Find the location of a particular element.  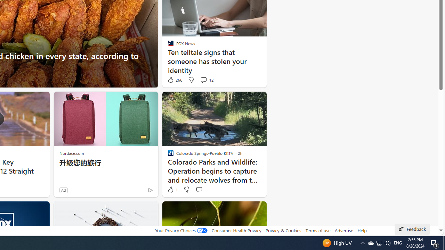

Nordace.com is located at coordinates (72, 153).